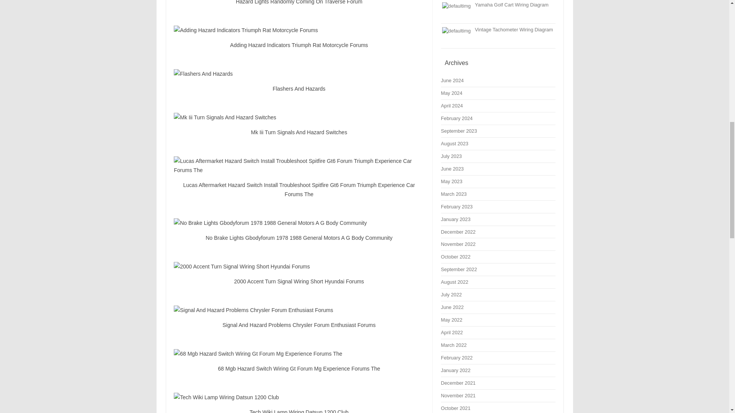  What do you see at coordinates (299, 30) in the screenshot?
I see `Adding Hazard Indicators Triumph Rat Motorcycle Forums` at bounding box center [299, 30].